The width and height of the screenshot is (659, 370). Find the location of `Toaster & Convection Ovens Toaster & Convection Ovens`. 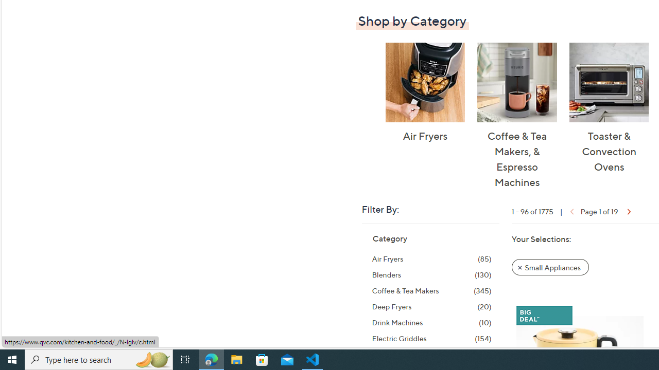

Toaster & Convection Ovens Toaster & Convection Ovens is located at coordinates (609, 108).